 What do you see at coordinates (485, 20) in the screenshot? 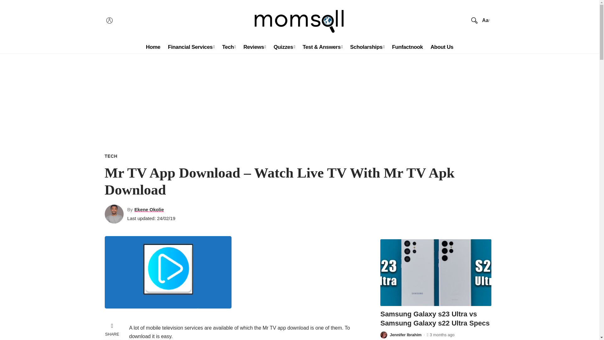
I see `Aa` at bounding box center [485, 20].